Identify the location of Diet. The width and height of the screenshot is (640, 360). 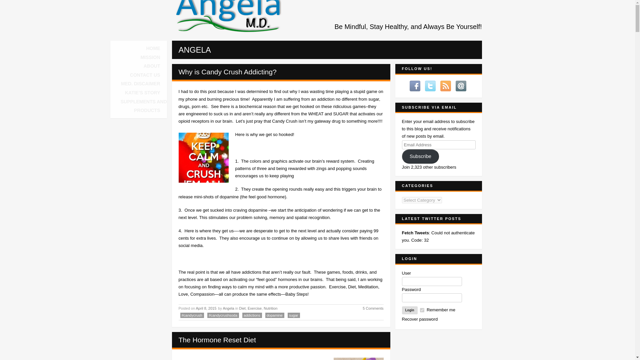
(242, 308).